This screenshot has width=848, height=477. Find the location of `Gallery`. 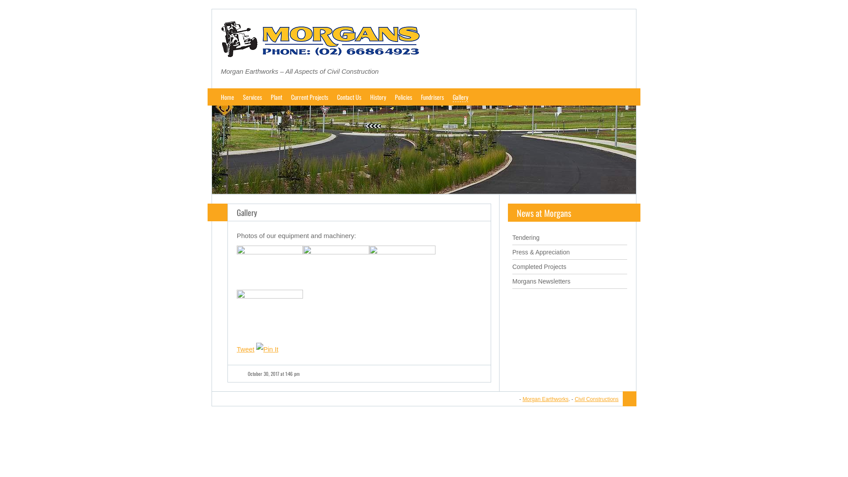

Gallery is located at coordinates (247, 212).